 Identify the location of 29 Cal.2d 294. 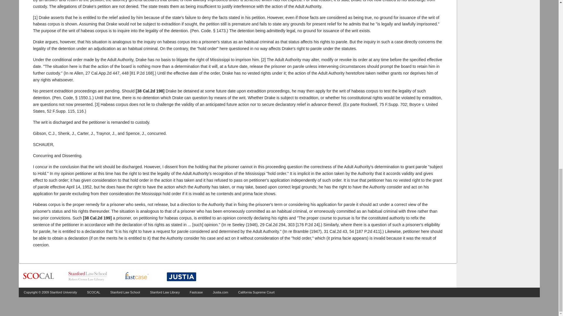
(272, 225).